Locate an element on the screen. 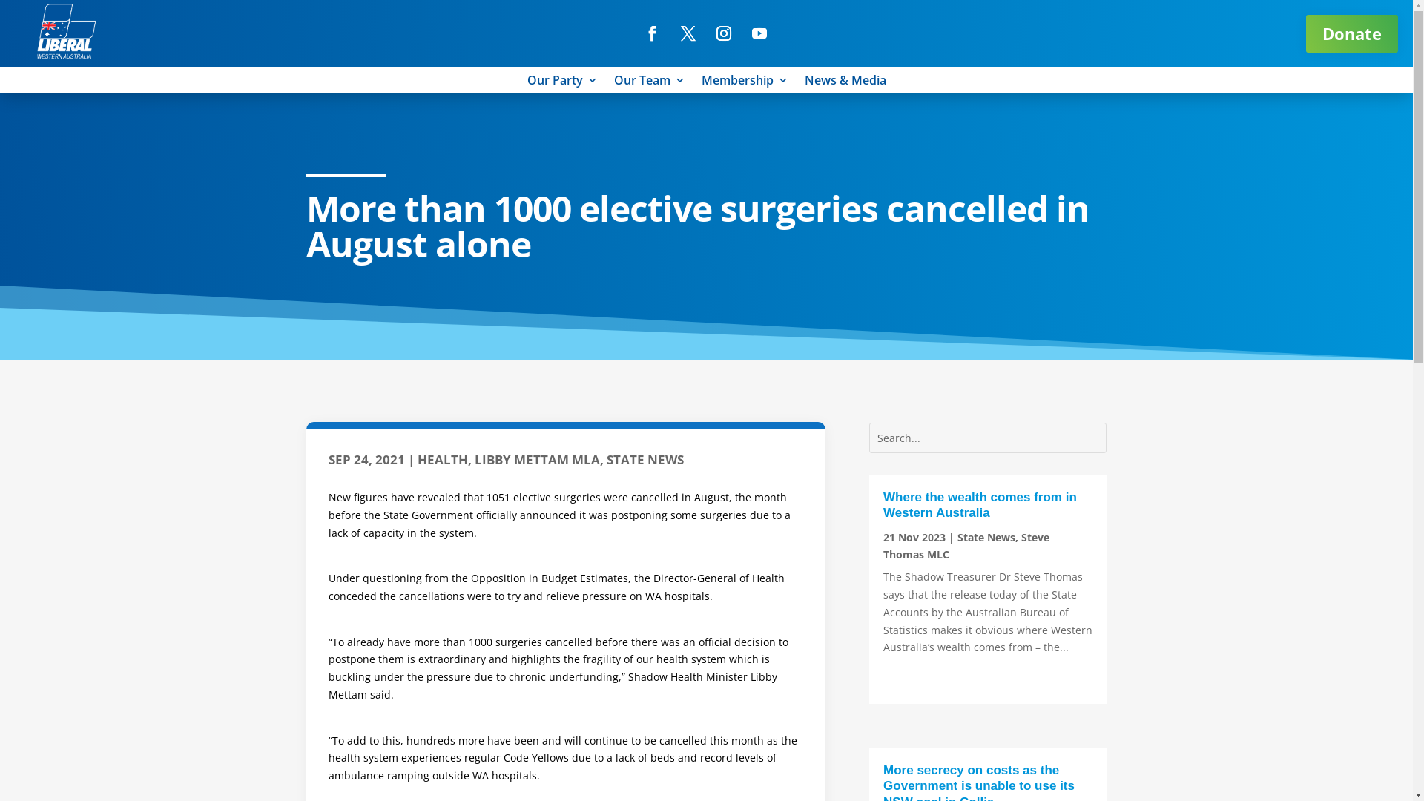 Image resolution: width=1424 pixels, height=801 pixels. WA Liberal logo is located at coordinates (67, 31).